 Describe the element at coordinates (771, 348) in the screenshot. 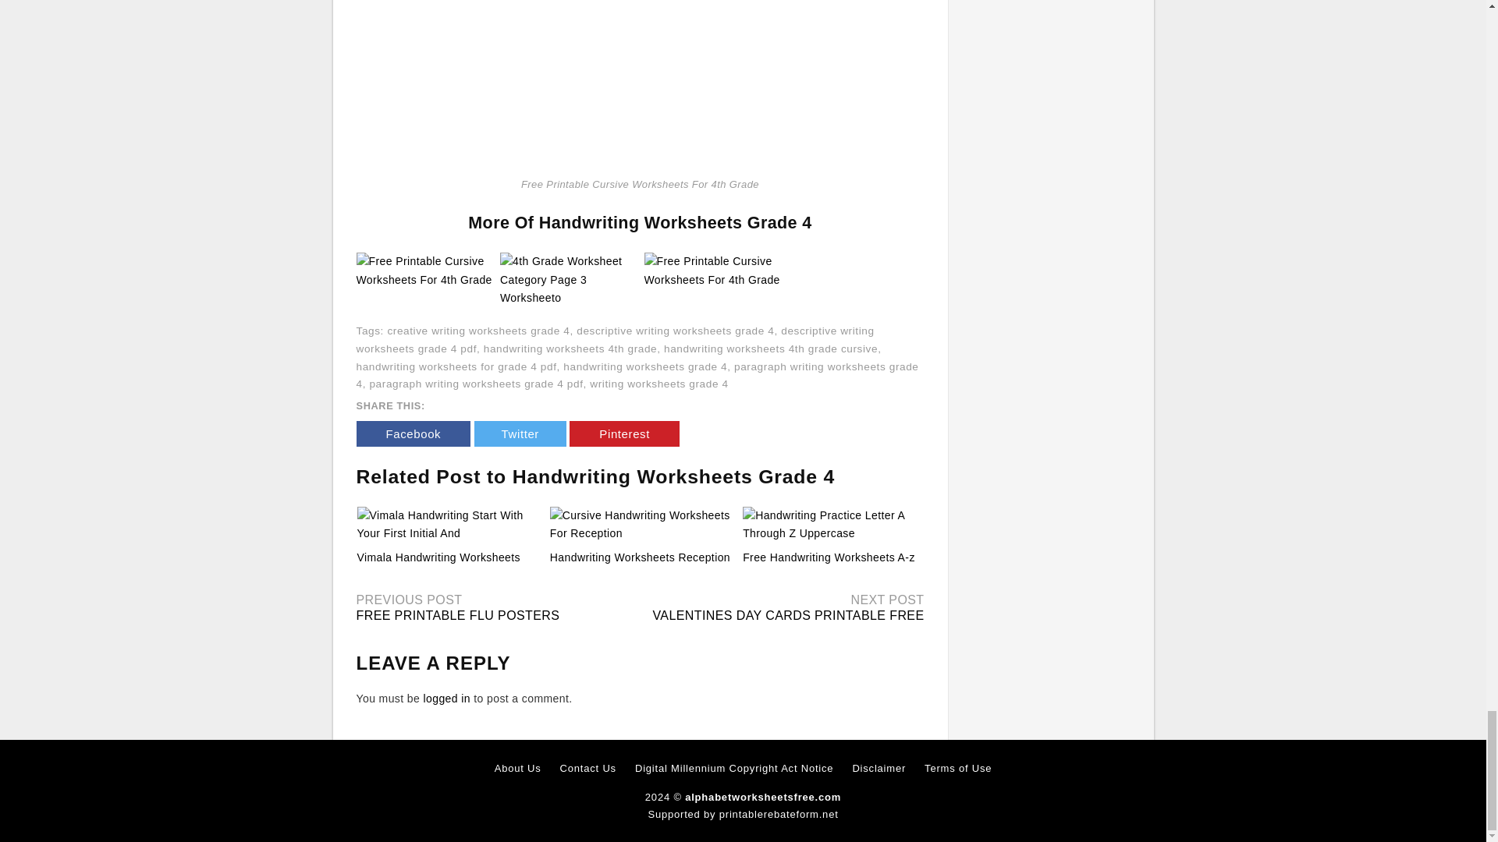

I see `handwriting worksheets 4th grade cursive` at that location.